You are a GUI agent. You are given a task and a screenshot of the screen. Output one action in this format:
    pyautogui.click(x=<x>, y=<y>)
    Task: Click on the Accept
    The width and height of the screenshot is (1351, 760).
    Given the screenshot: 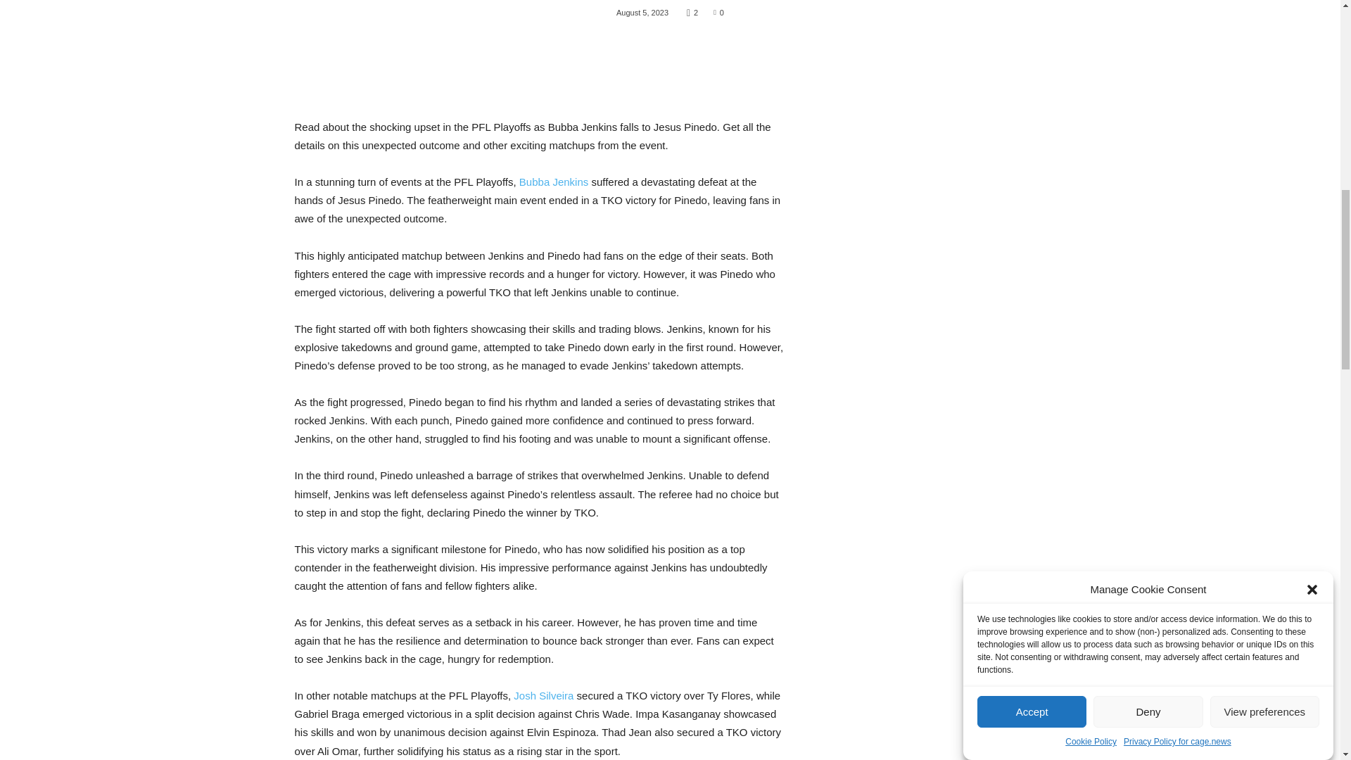 What is the action you would take?
    pyautogui.click(x=1032, y=72)
    